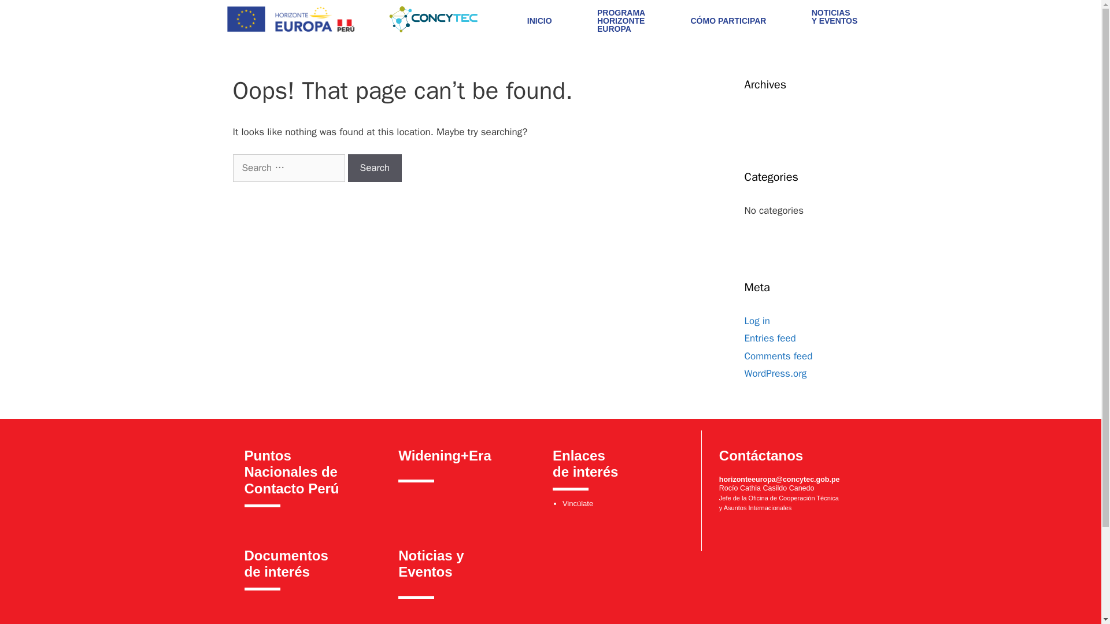 Image resolution: width=1110 pixels, height=624 pixels. What do you see at coordinates (757, 320) in the screenshot?
I see `Noticias y Eventos` at bounding box center [757, 320].